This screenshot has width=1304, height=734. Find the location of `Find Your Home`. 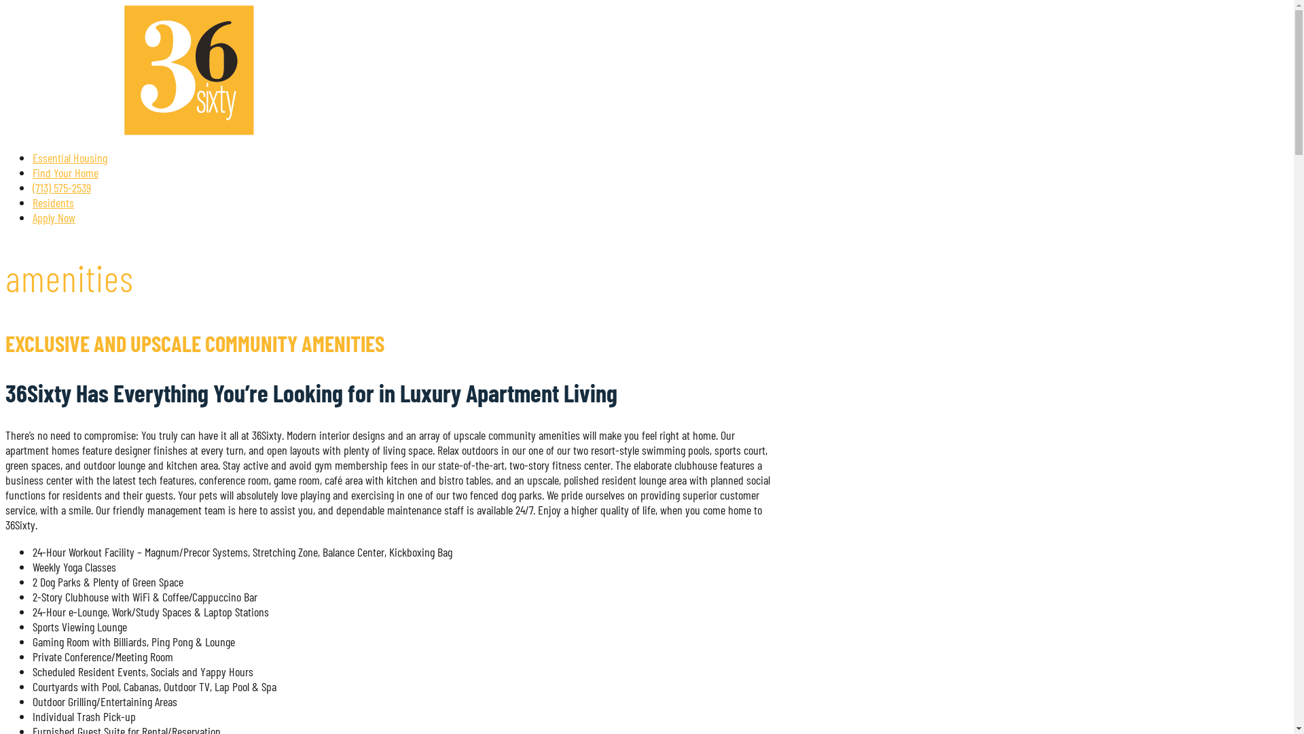

Find Your Home is located at coordinates (65, 173).